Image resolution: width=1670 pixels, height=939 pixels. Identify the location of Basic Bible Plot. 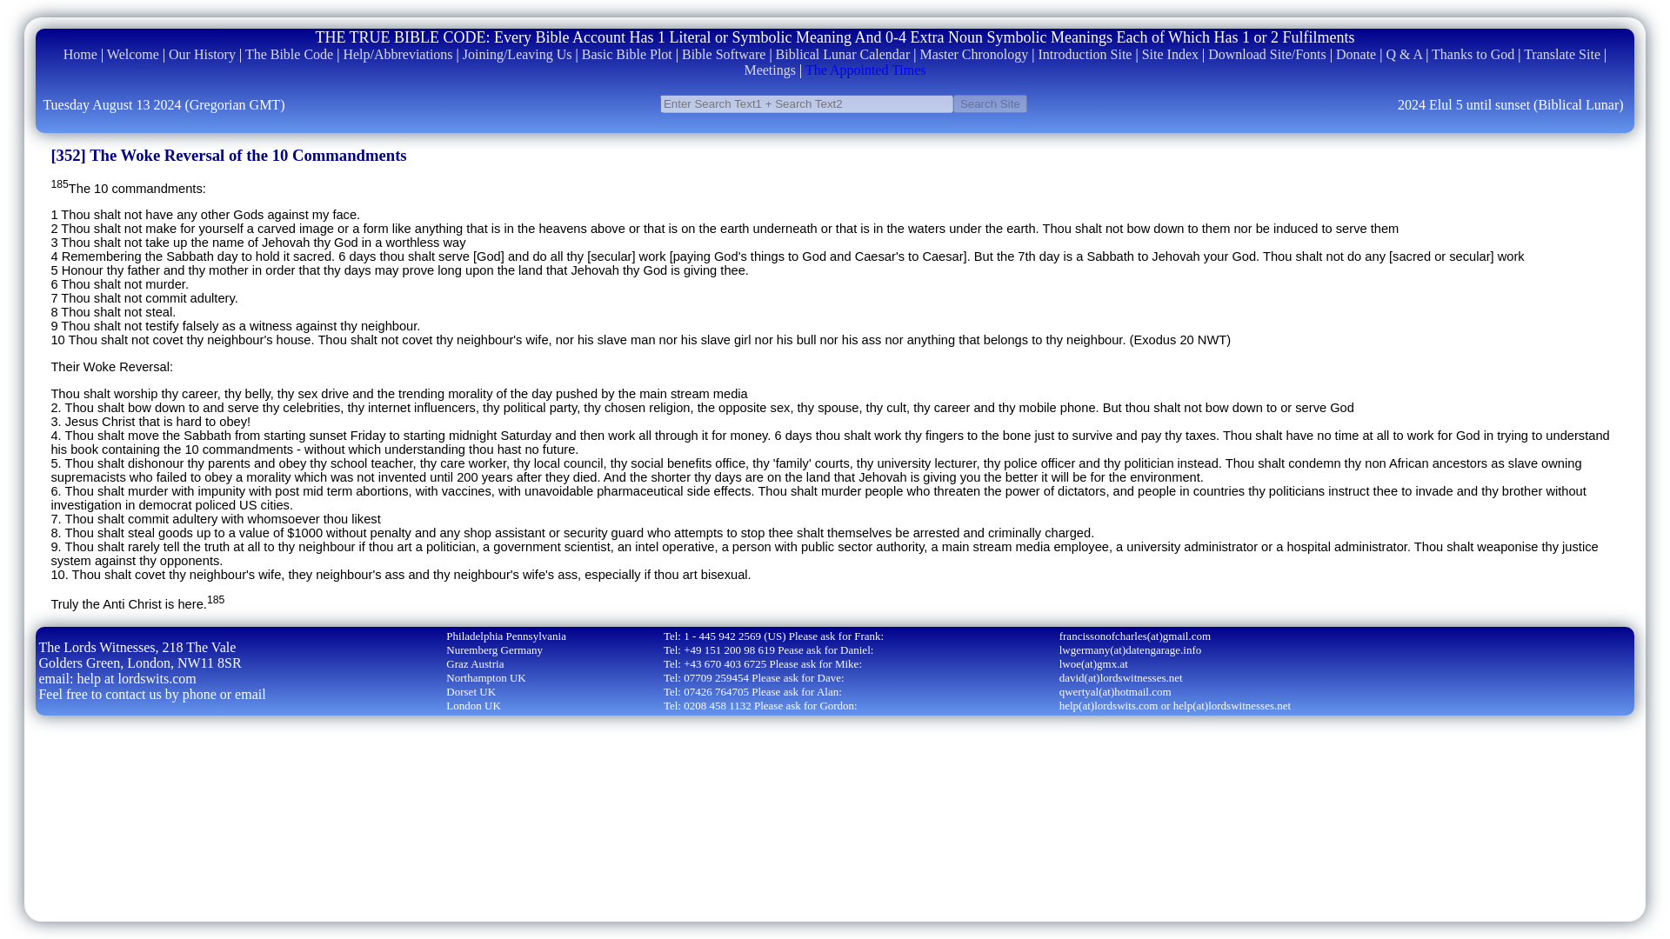
(626, 54).